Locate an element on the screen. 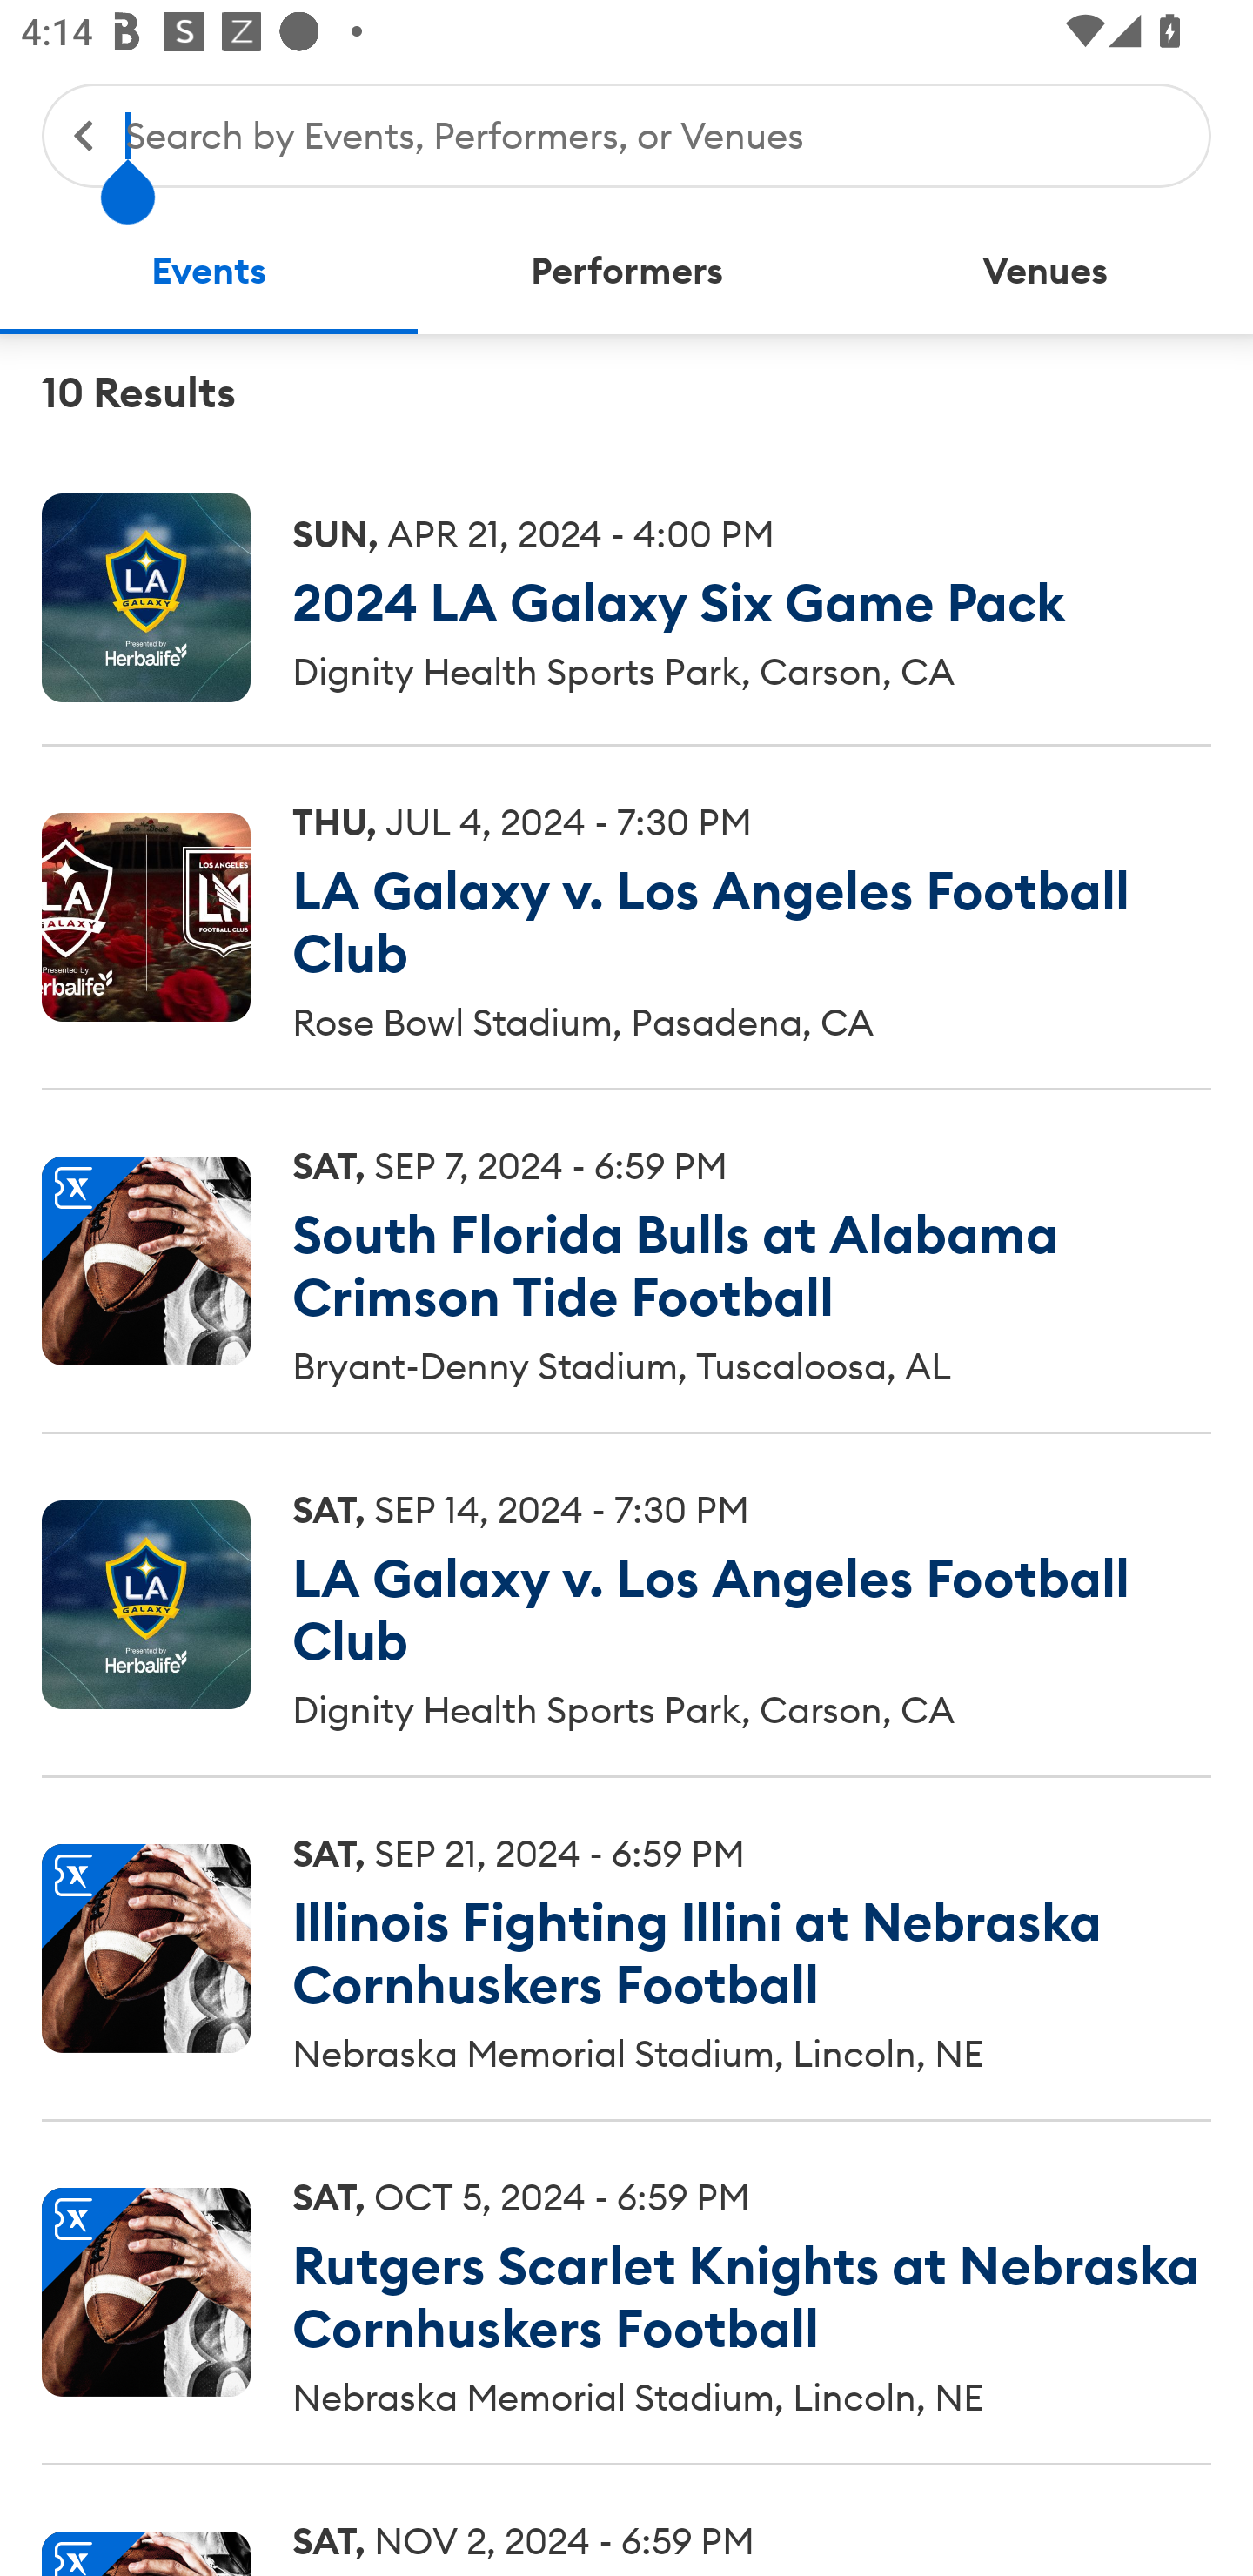 This screenshot has width=1253, height=2576. Venues is located at coordinates (1044, 272).